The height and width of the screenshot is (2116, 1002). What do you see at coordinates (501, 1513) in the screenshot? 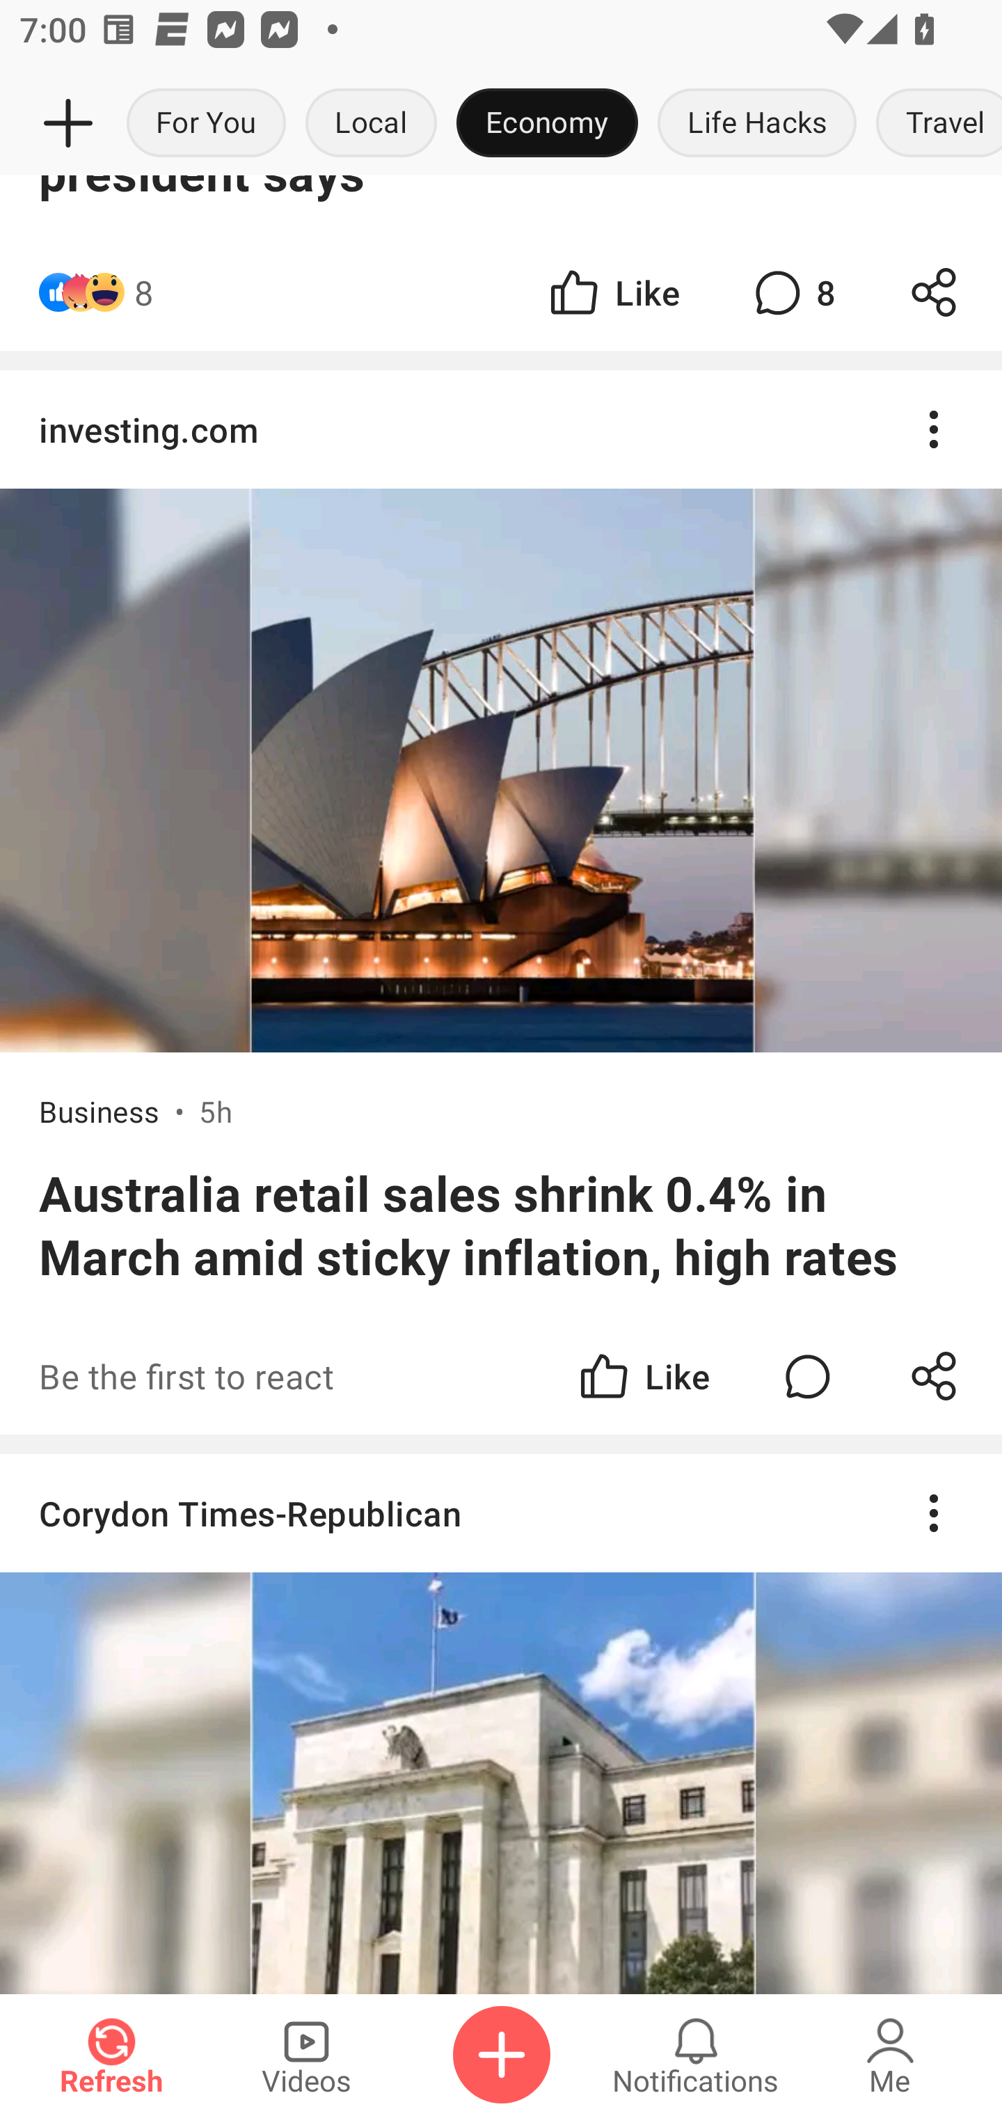
I see `Corydon Times-Republican` at bounding box center [501, 1513].